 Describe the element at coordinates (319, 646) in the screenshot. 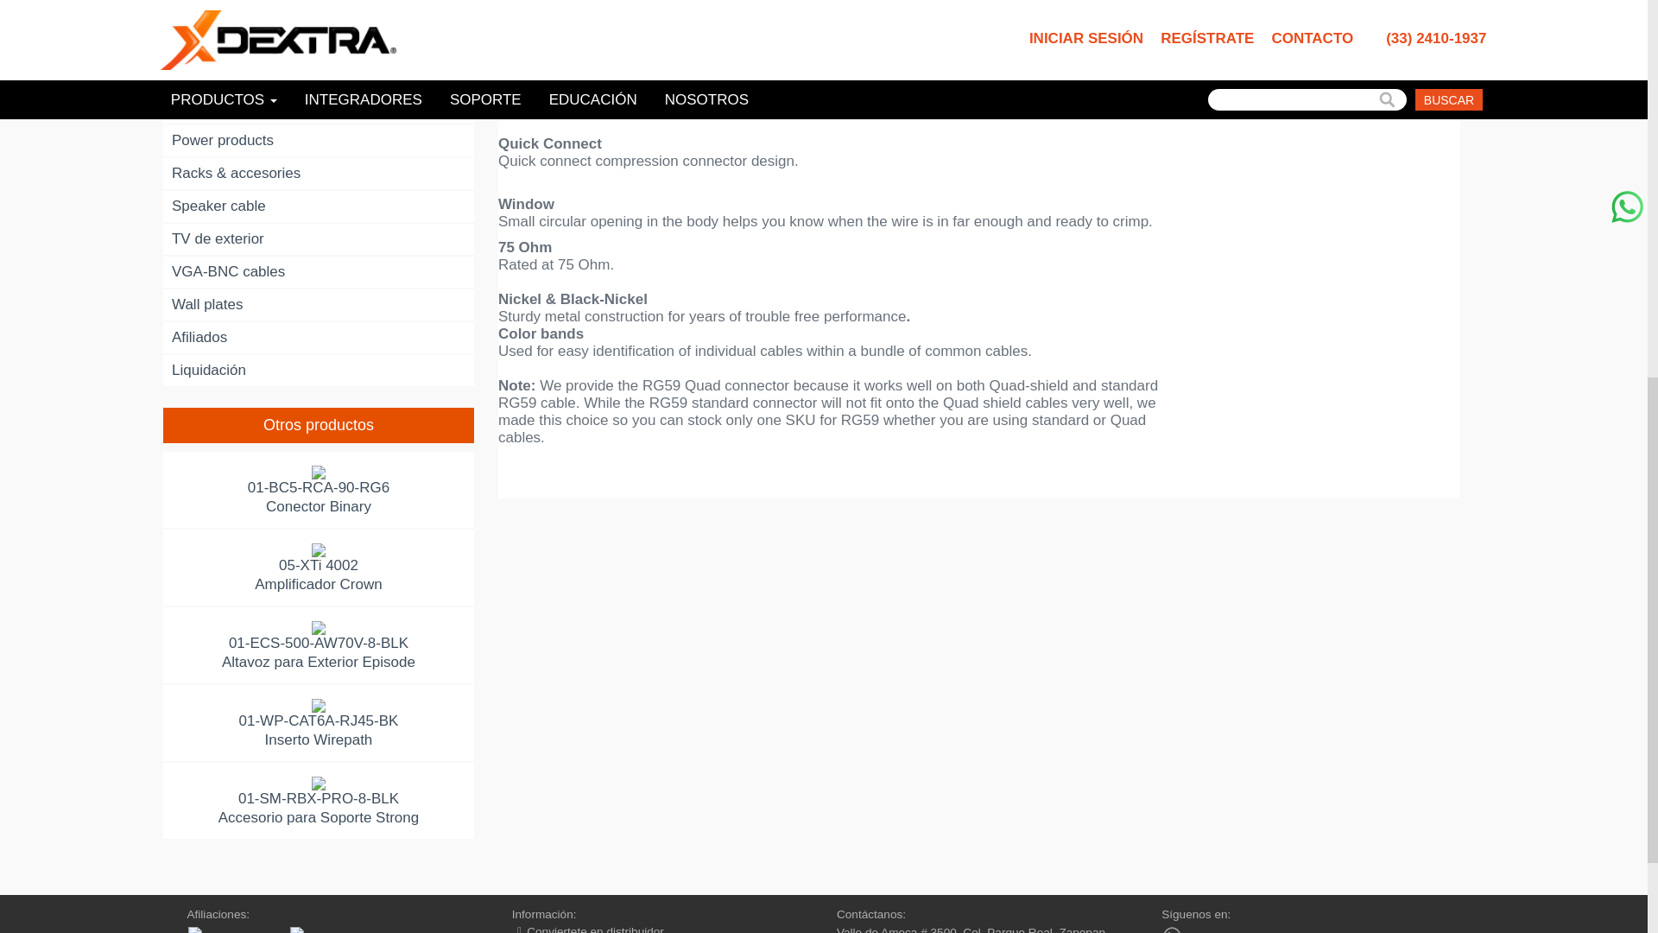

I see `01-ECS-500-AW70V-8-BLK - Altavoz para Exterior Episode` at that location.